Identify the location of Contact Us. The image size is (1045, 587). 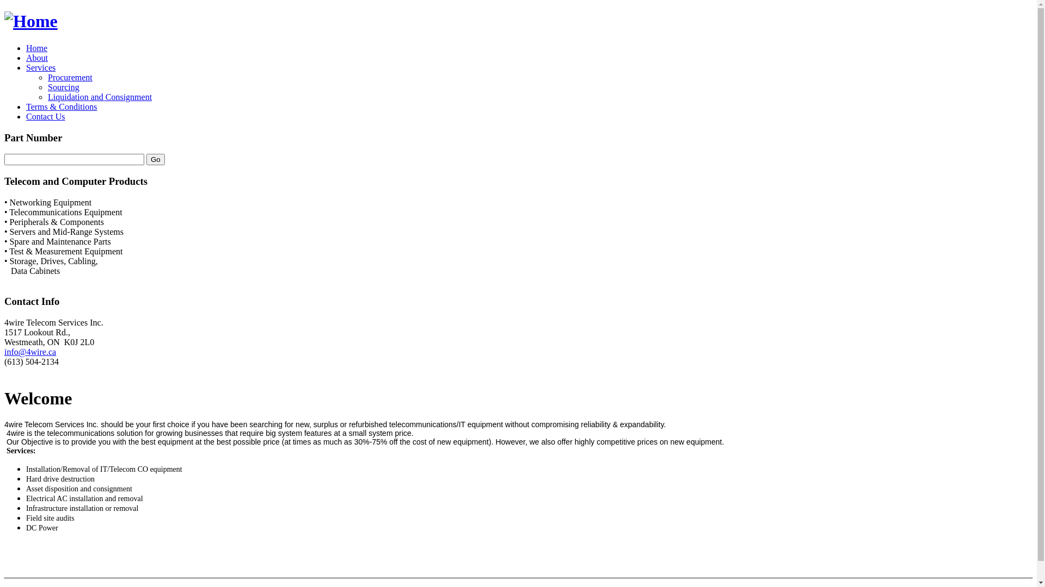
(46, 116).